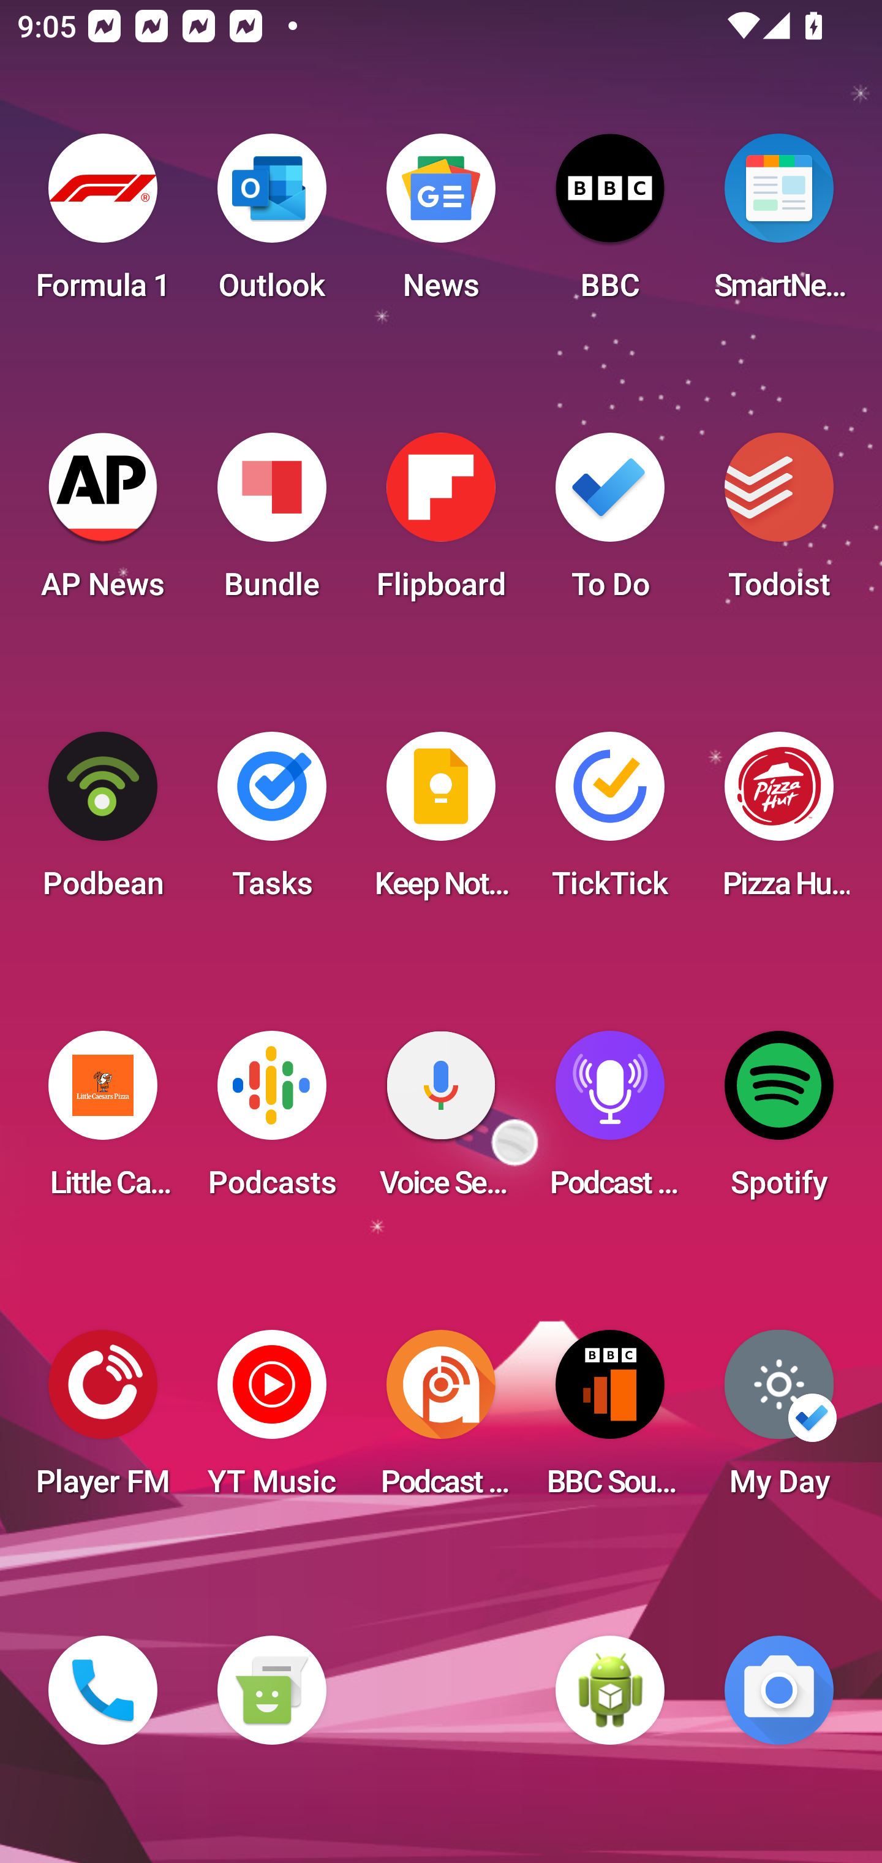  What do you see at coordinates (441, 1421) in the screenshot?
I see `Podcast Addict` at bounding box center [441, 1421].